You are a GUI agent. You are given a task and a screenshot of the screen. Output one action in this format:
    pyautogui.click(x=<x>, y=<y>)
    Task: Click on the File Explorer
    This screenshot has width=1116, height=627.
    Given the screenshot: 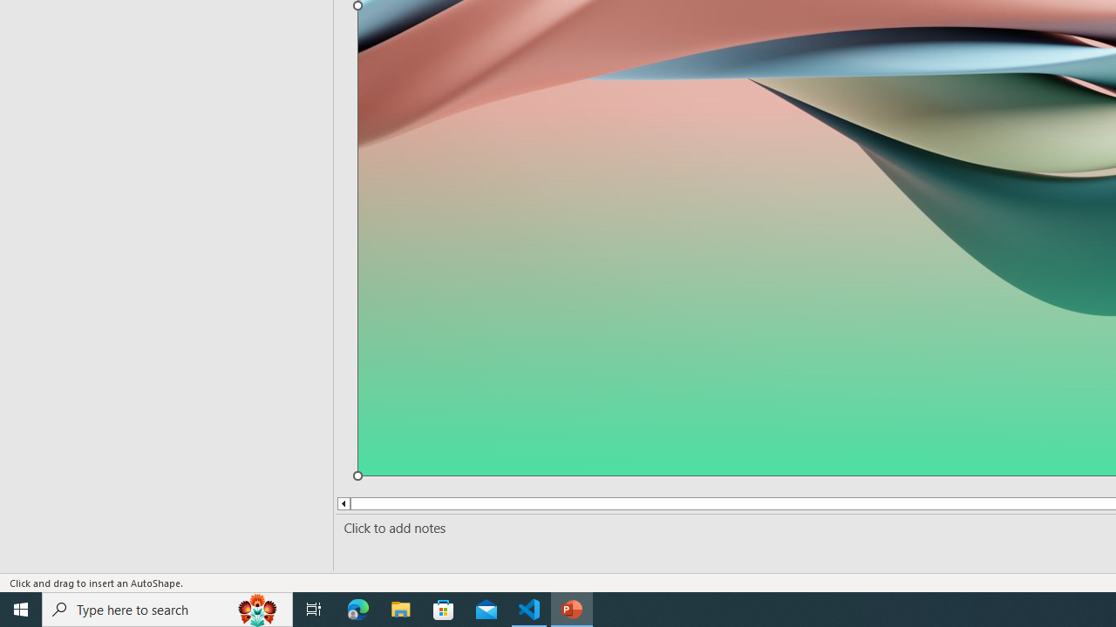 What is the action you would take?
    pyautogui.click(x=401, y=610)
    